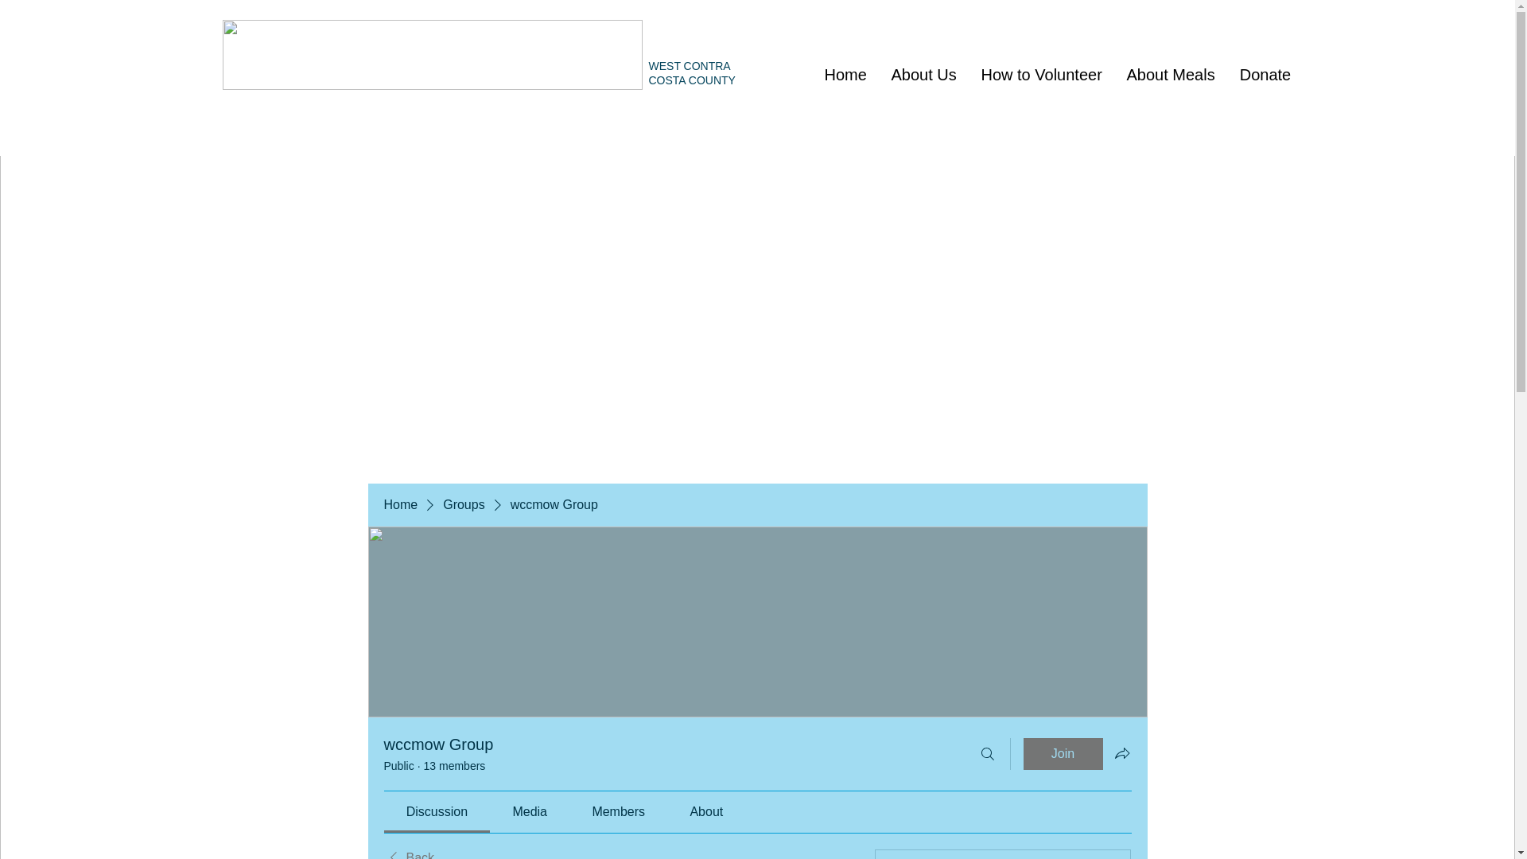 This screenshot has width=1527, height=859. Describe the element at coordinates (1264, 75) in the screenshot. I see `Donate` at that location.